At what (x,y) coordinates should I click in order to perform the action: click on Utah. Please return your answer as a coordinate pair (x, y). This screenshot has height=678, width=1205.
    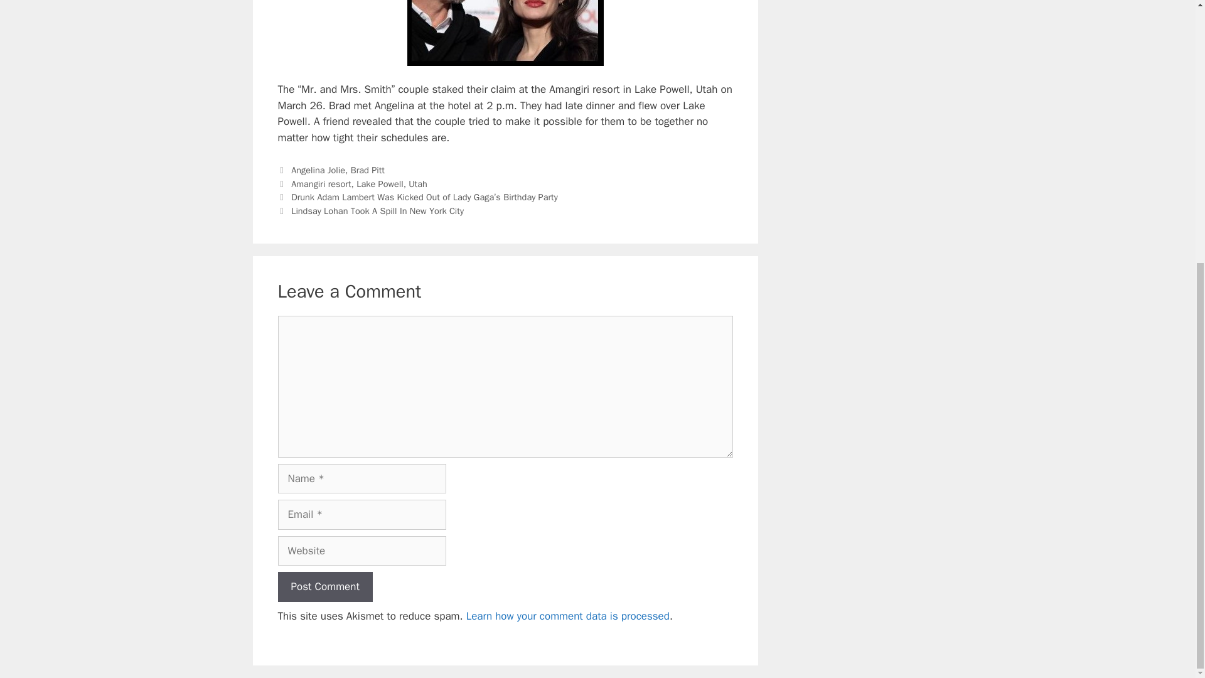
    Looking at the image, I should click on (417, 184).